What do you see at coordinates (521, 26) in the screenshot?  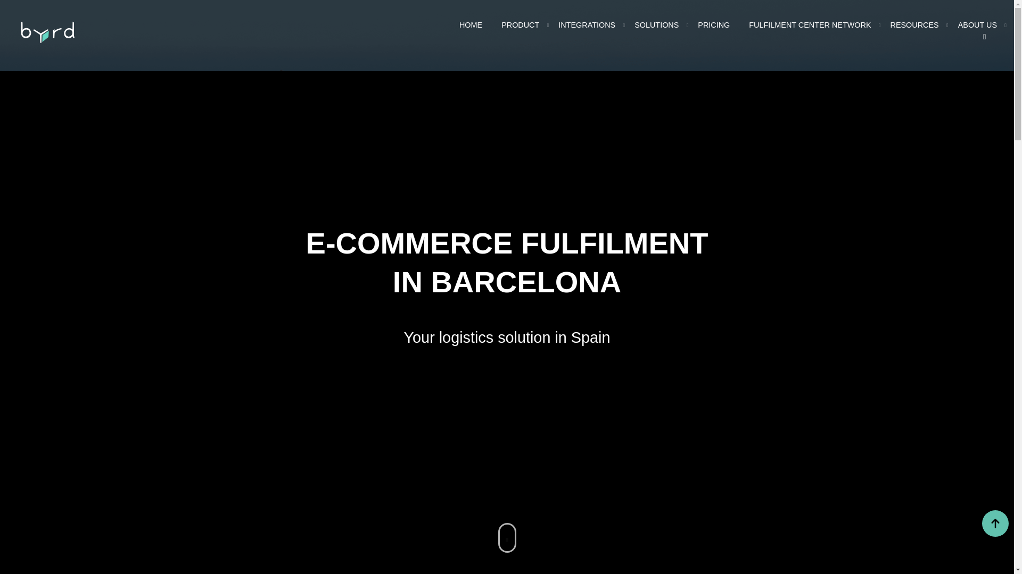 I see `PRODUCT` at bounding box center [521, 26].